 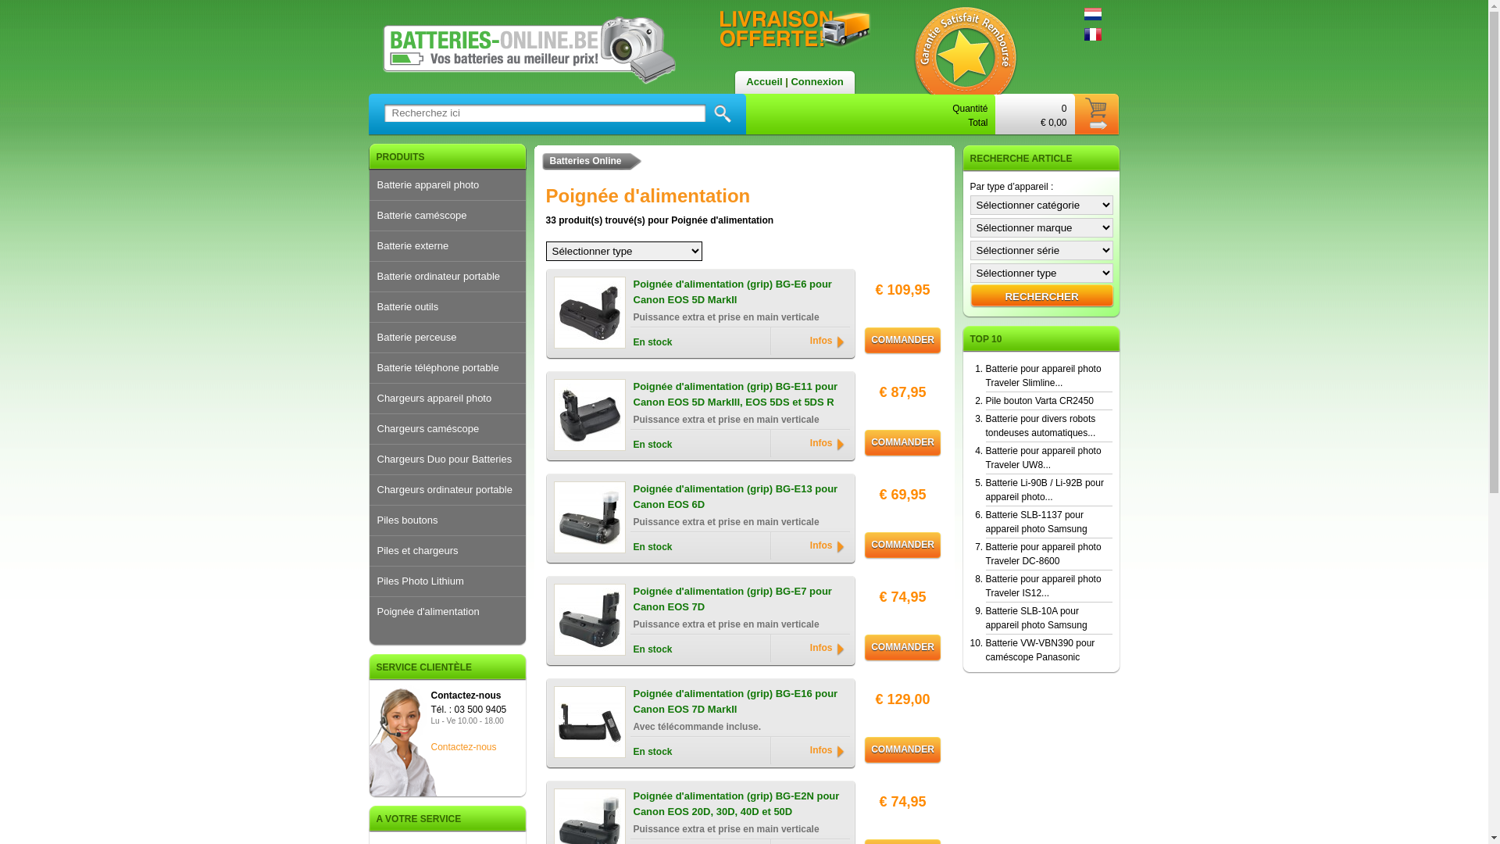 What do you see at coordinates (1044, 554) in the screenshot?
I see `Batterie pour appareil photo Traveler DC-8600` at bounding box center [1044, 554].